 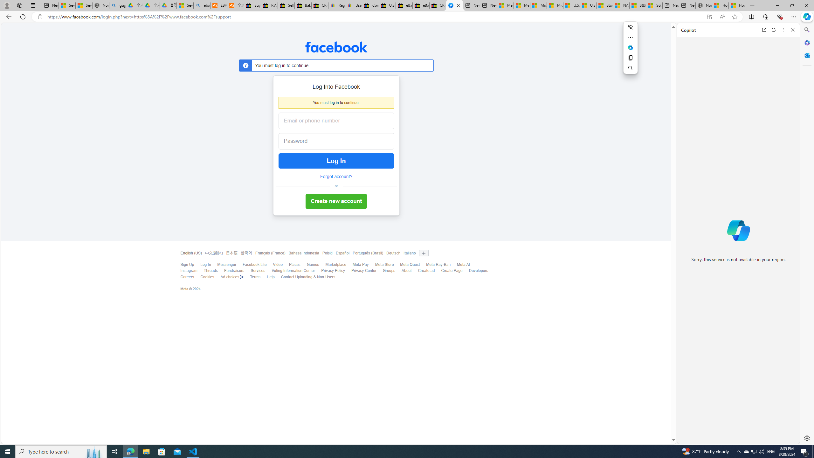 What do you see at coordinates (290, 271) in the screenshot?
I see `Voting Information Center` at bounding box center [290, 271].